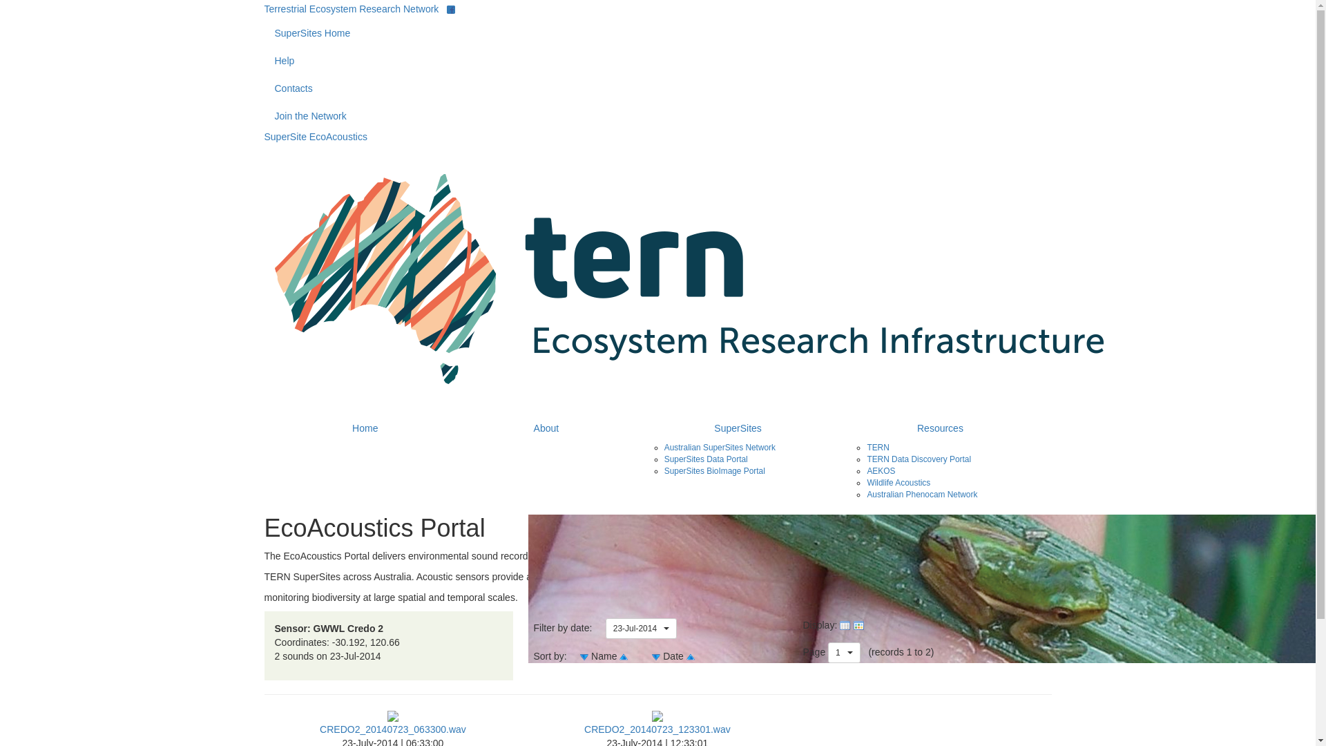 This screenshot has height=746, width=1326. Describe the element at coordinates (881, 471) in the screenshot. I see `AEKOS` at that location.